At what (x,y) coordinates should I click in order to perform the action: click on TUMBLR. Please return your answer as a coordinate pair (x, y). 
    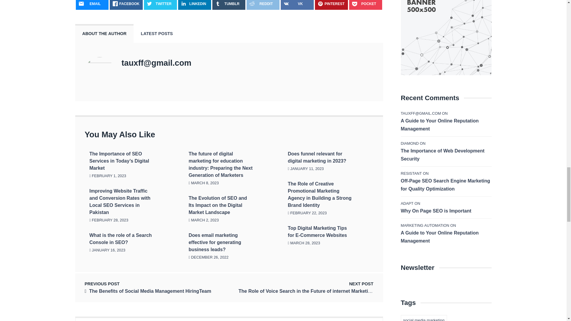
    Looking at the image, I should click on (229, 5).